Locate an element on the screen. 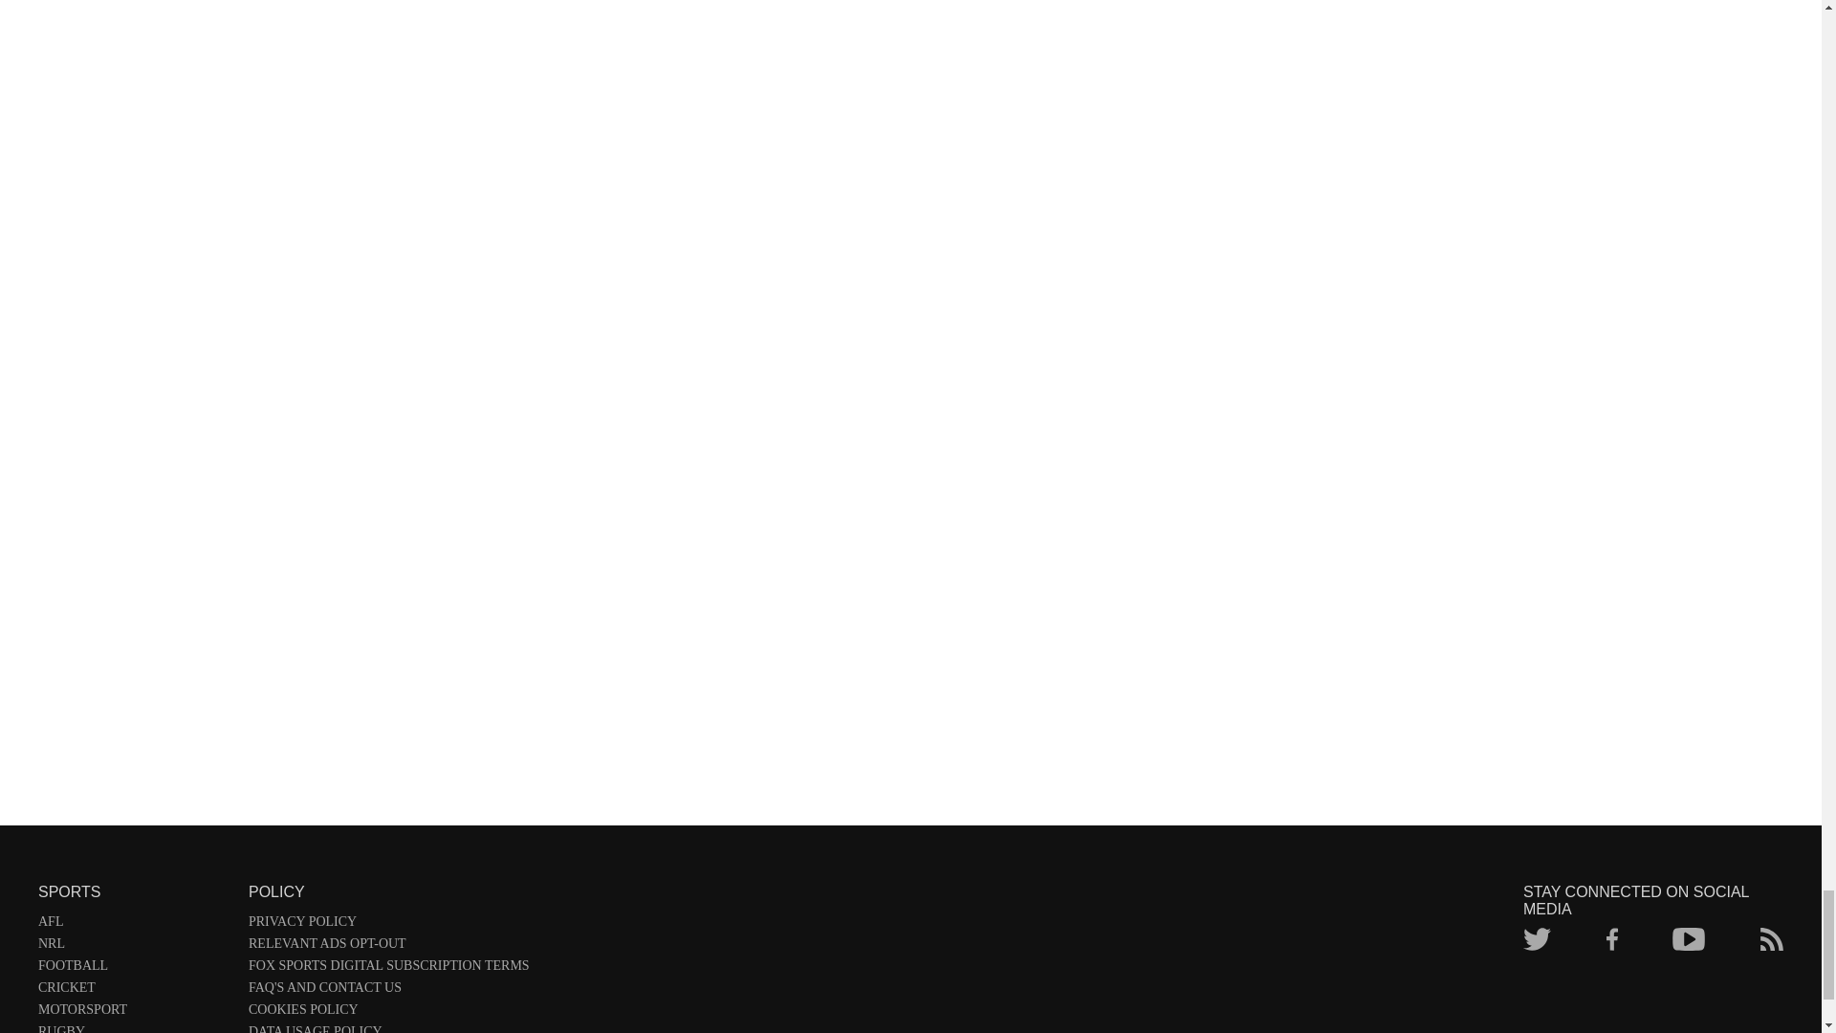  MOTORSPORT is located at coordinates (134, 1013).